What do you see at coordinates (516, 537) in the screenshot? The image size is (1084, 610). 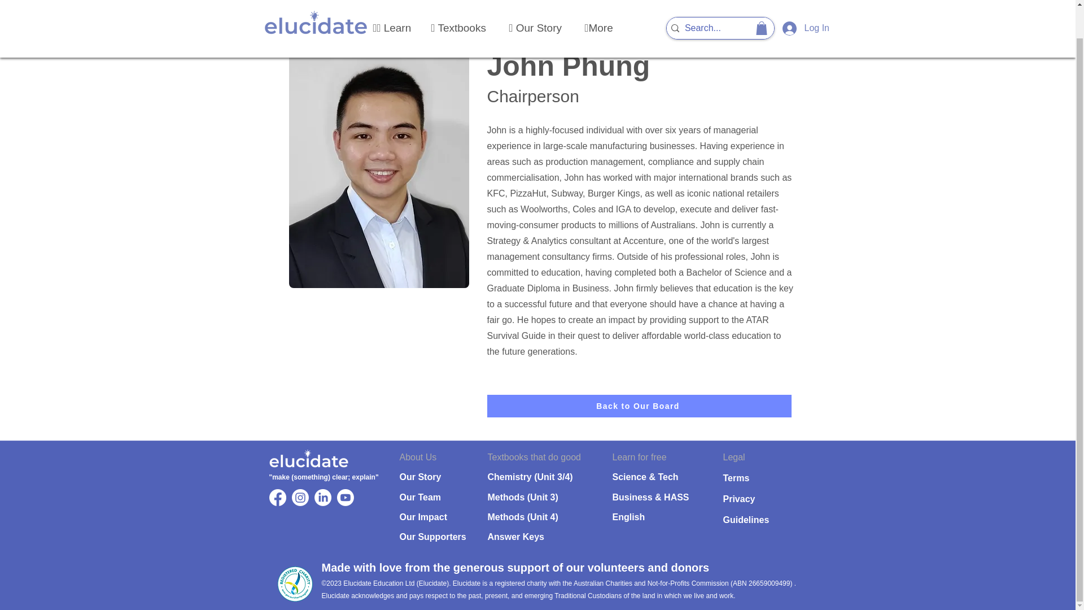 I see `Answer Keys` at bounding box center [516, 537].